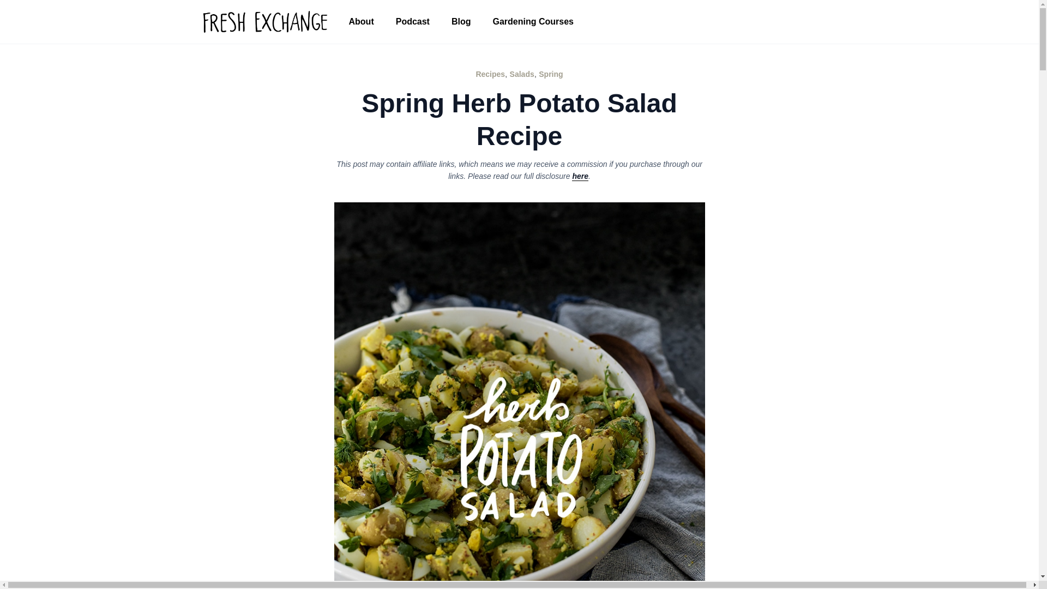  Describe the element at coordinates (362, 22) in the screenshot. I see `About` at that location.